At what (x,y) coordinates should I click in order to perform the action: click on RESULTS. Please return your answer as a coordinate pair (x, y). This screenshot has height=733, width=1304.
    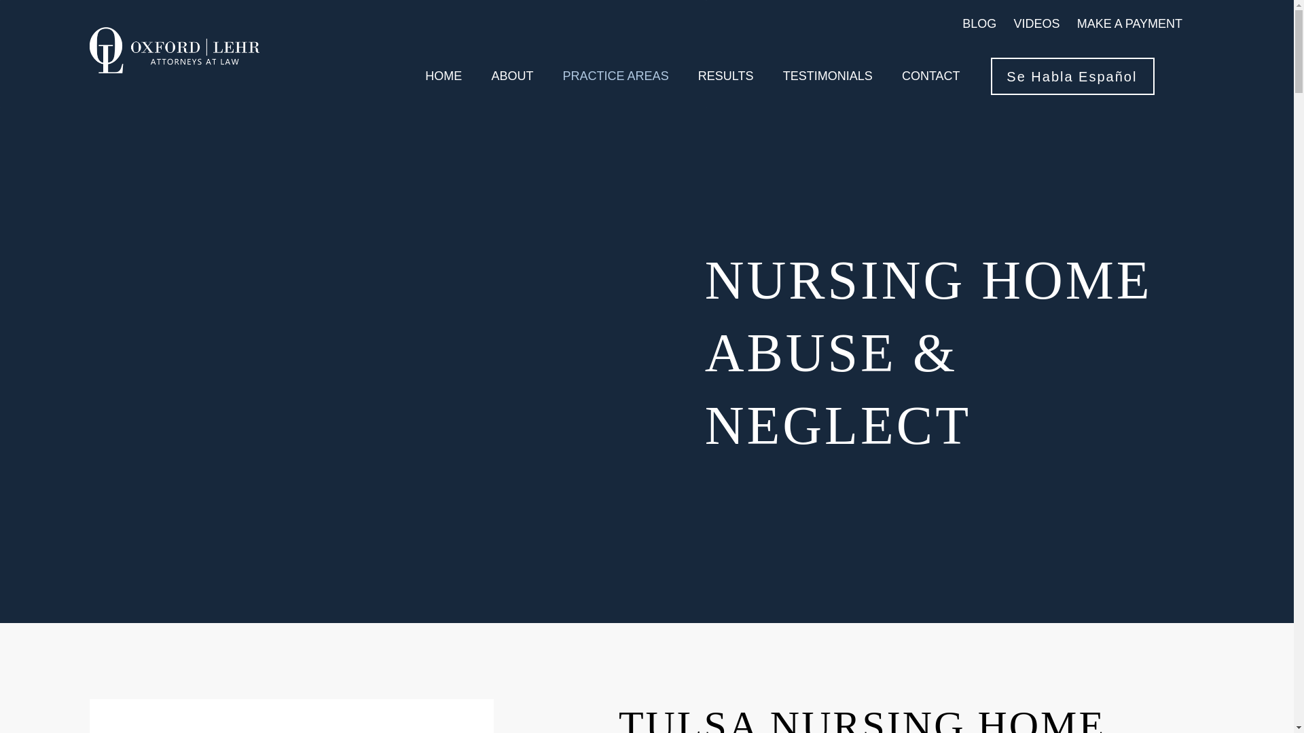
    Looking at the image, I should click on (725, 76).